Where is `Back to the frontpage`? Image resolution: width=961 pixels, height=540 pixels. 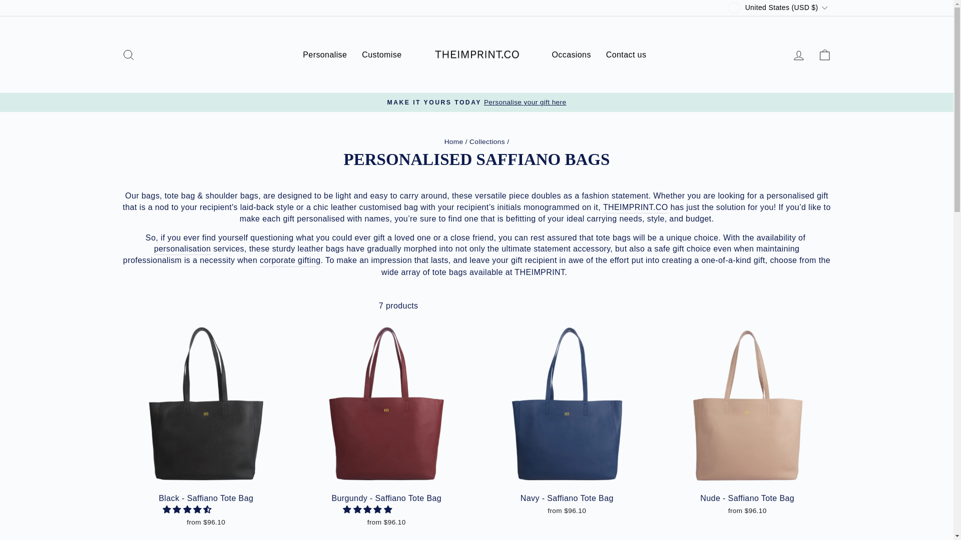 Back to the frontpage is located at coordinates (453, 141).